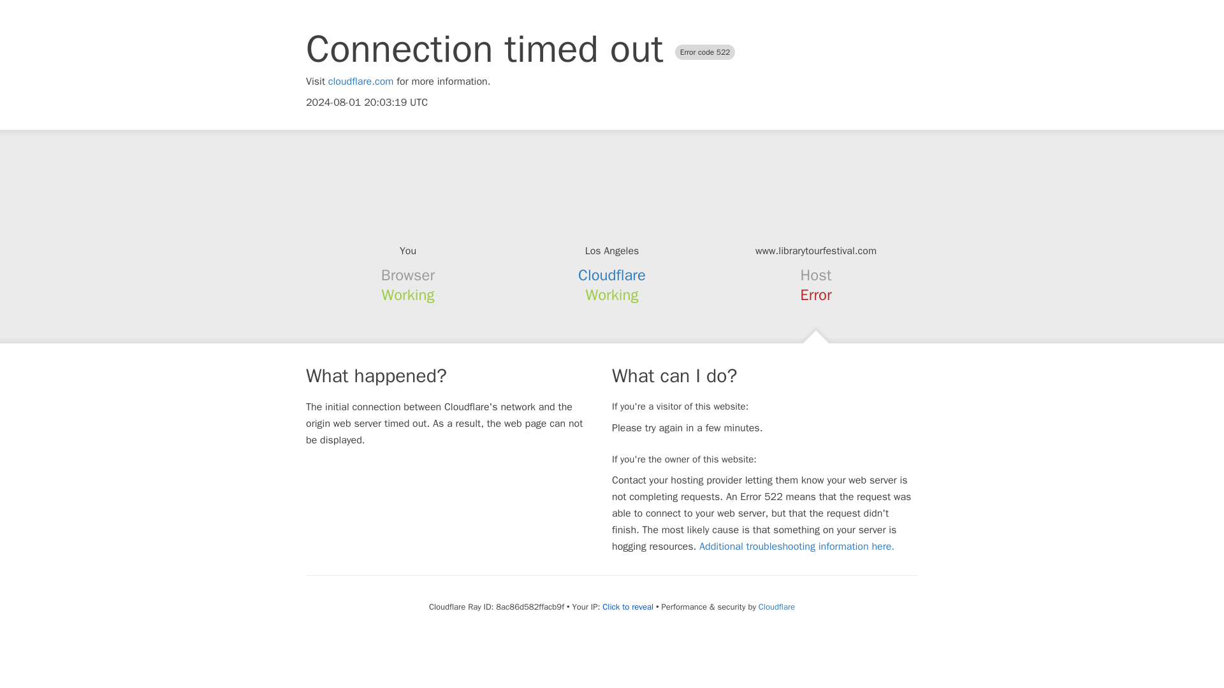  What do you see at coordinates (627, 606) in the screenshot?
I see `Click to reveal` at bounding box center [627, 606].